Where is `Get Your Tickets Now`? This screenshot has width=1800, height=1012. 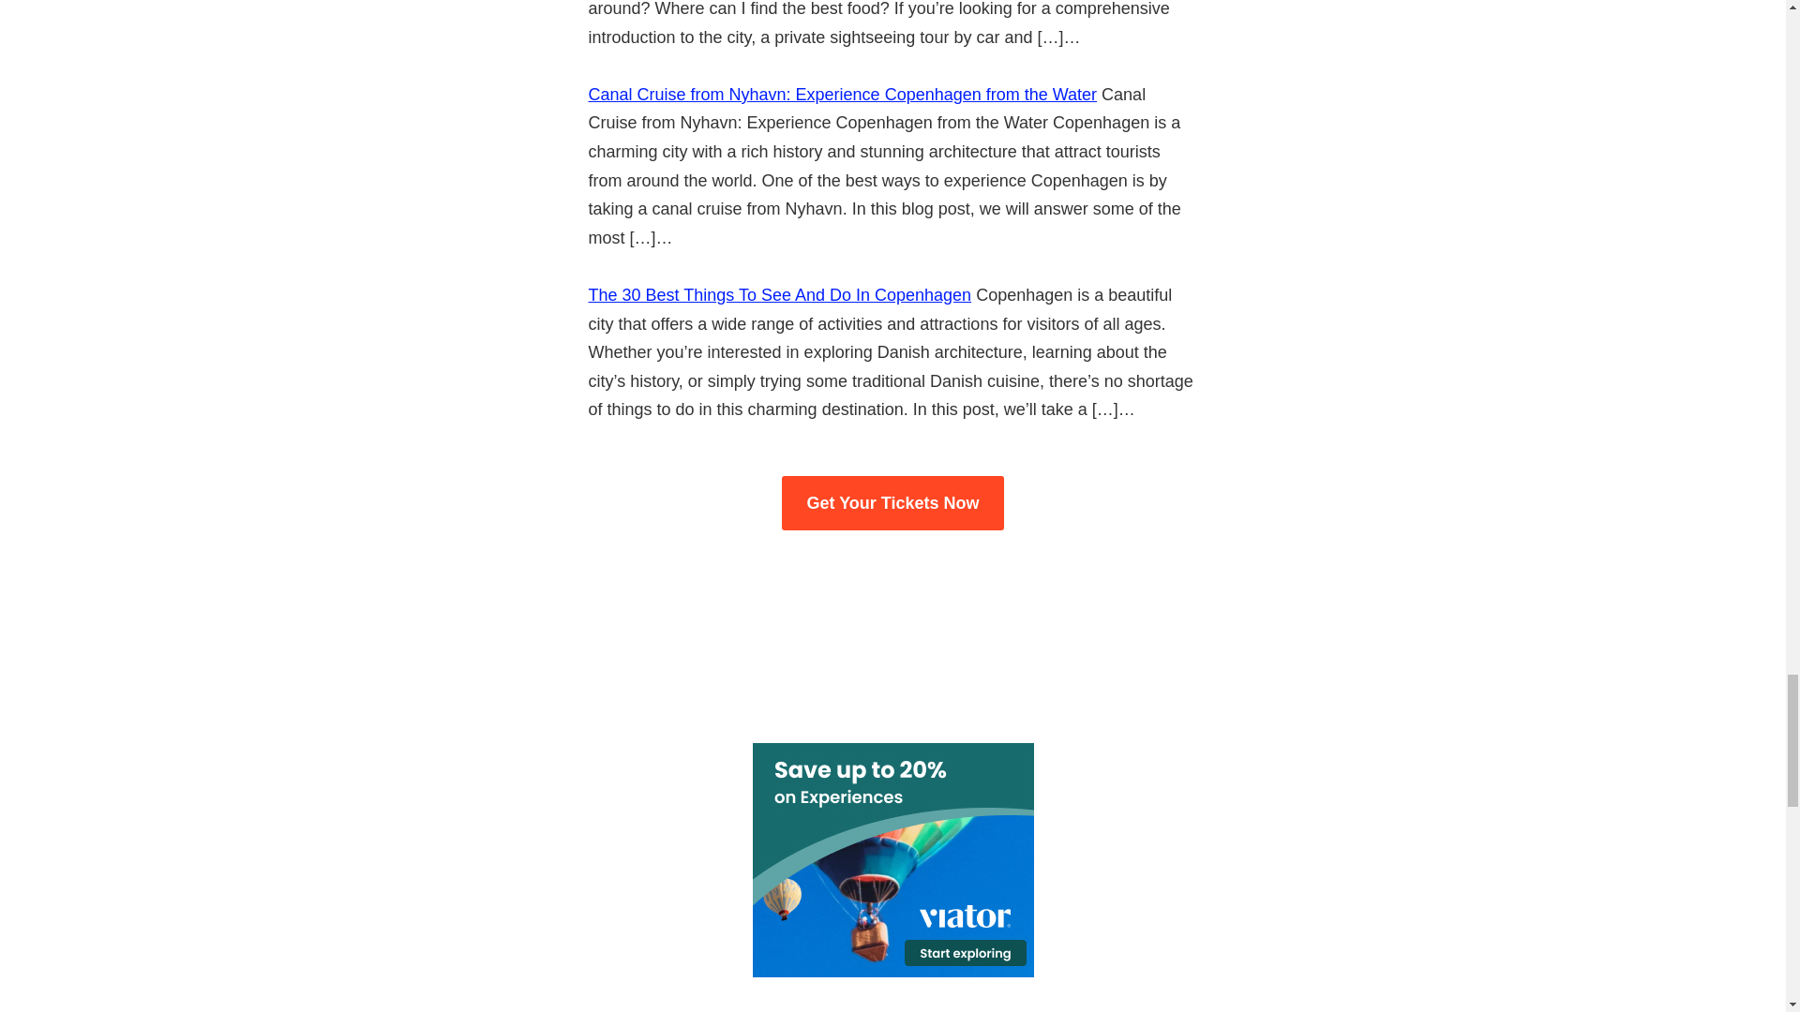
Get Your Tickets Now is located at coordinates (892, 503).